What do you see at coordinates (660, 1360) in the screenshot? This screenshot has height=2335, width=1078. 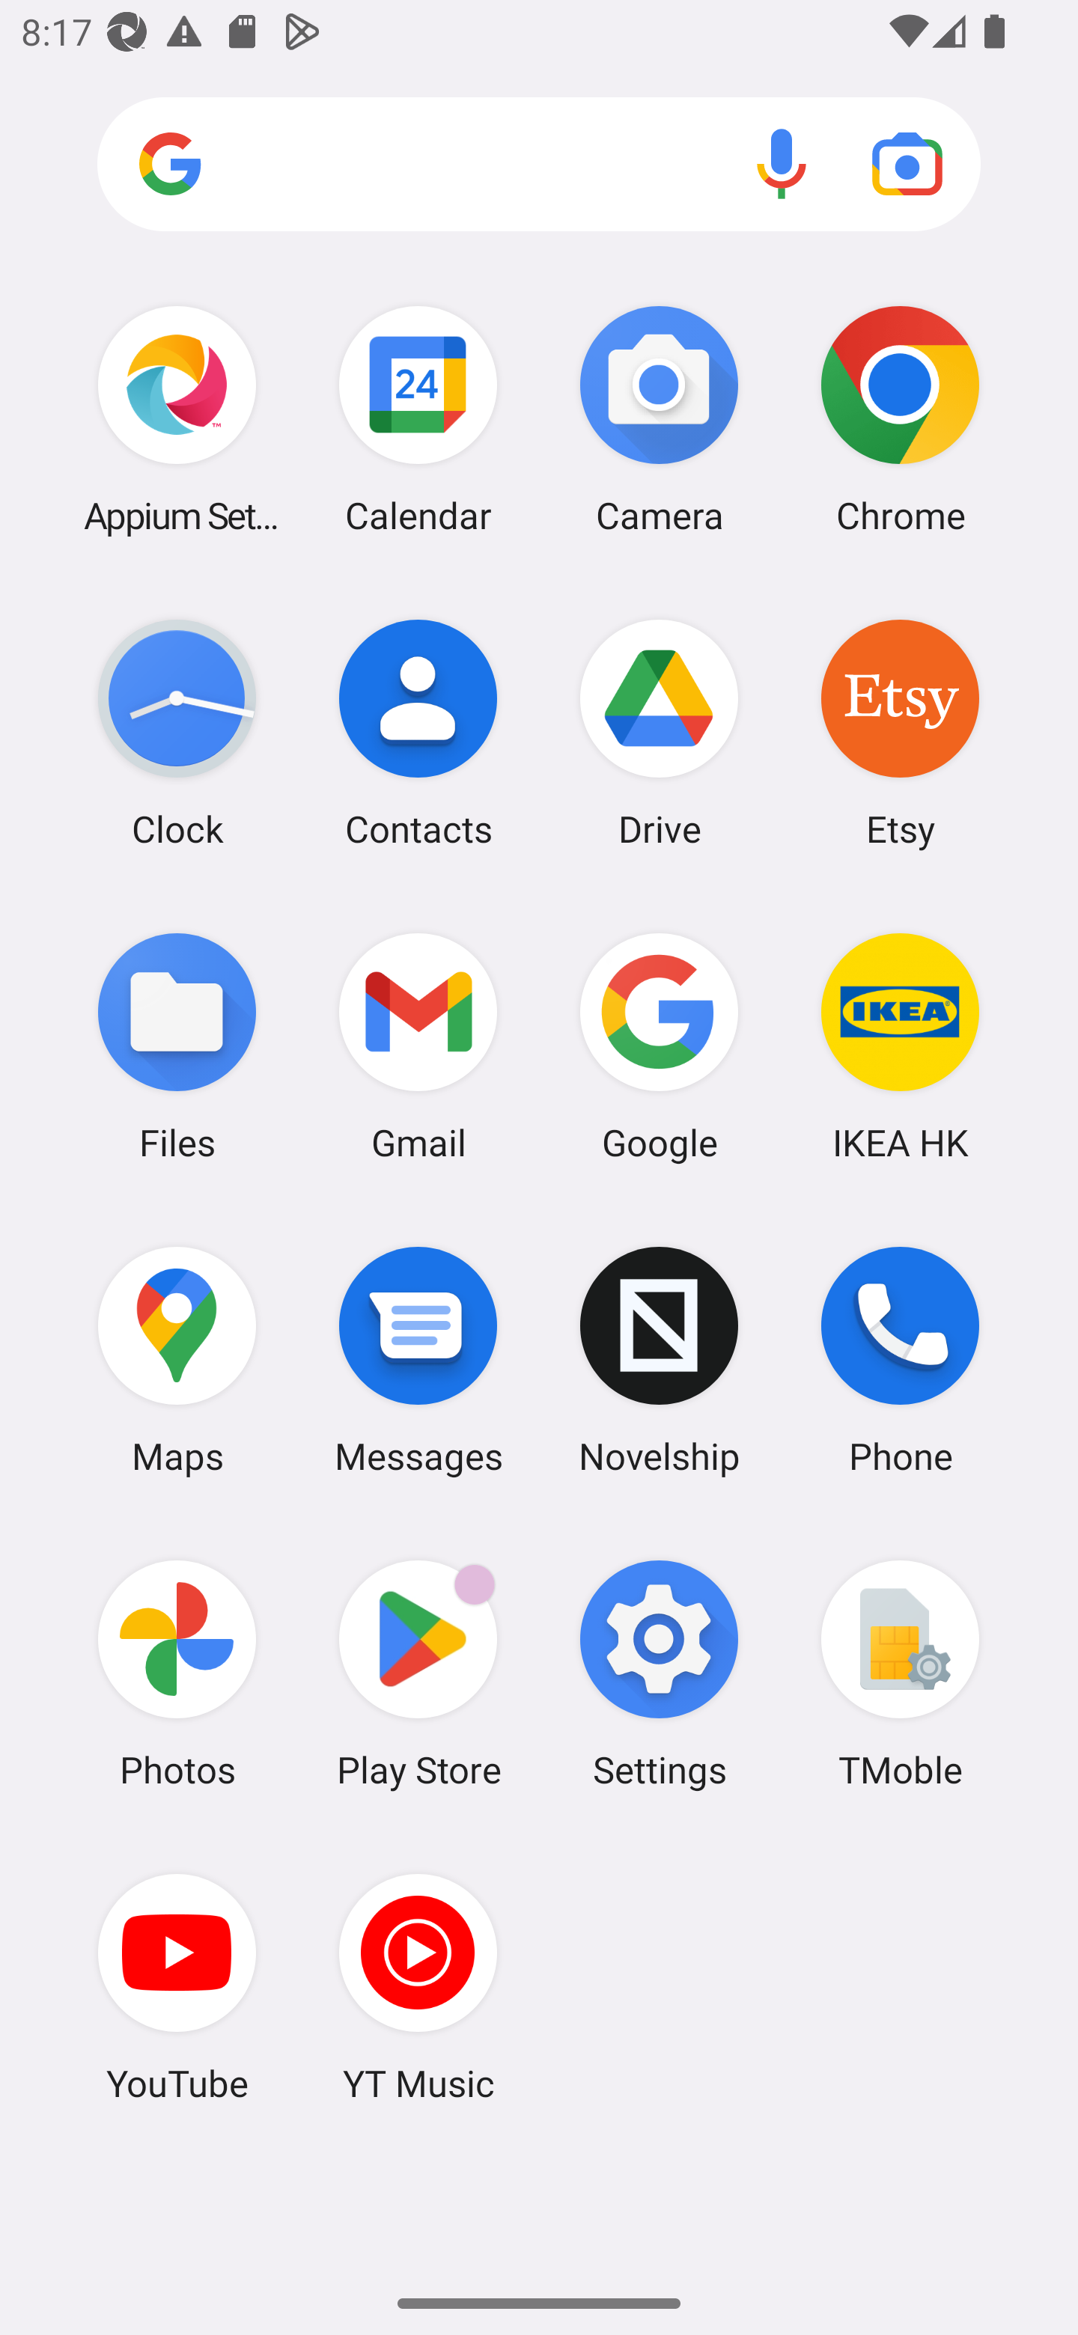 I see `Novelship` at bounding box center [660, 1360].